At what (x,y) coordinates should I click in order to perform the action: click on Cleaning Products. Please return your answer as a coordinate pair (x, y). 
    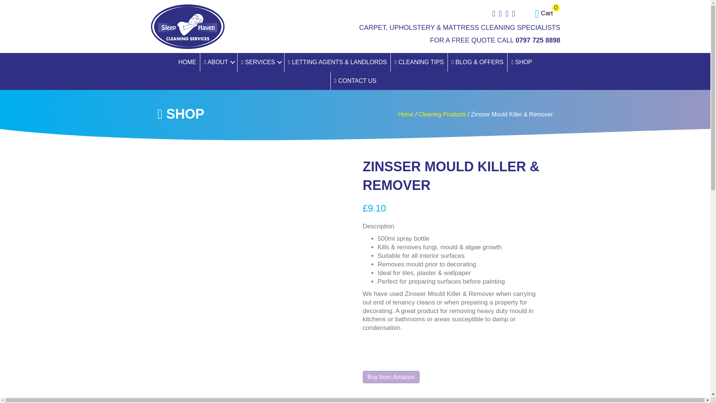
    Looking at the image, I should click on (355, 81).